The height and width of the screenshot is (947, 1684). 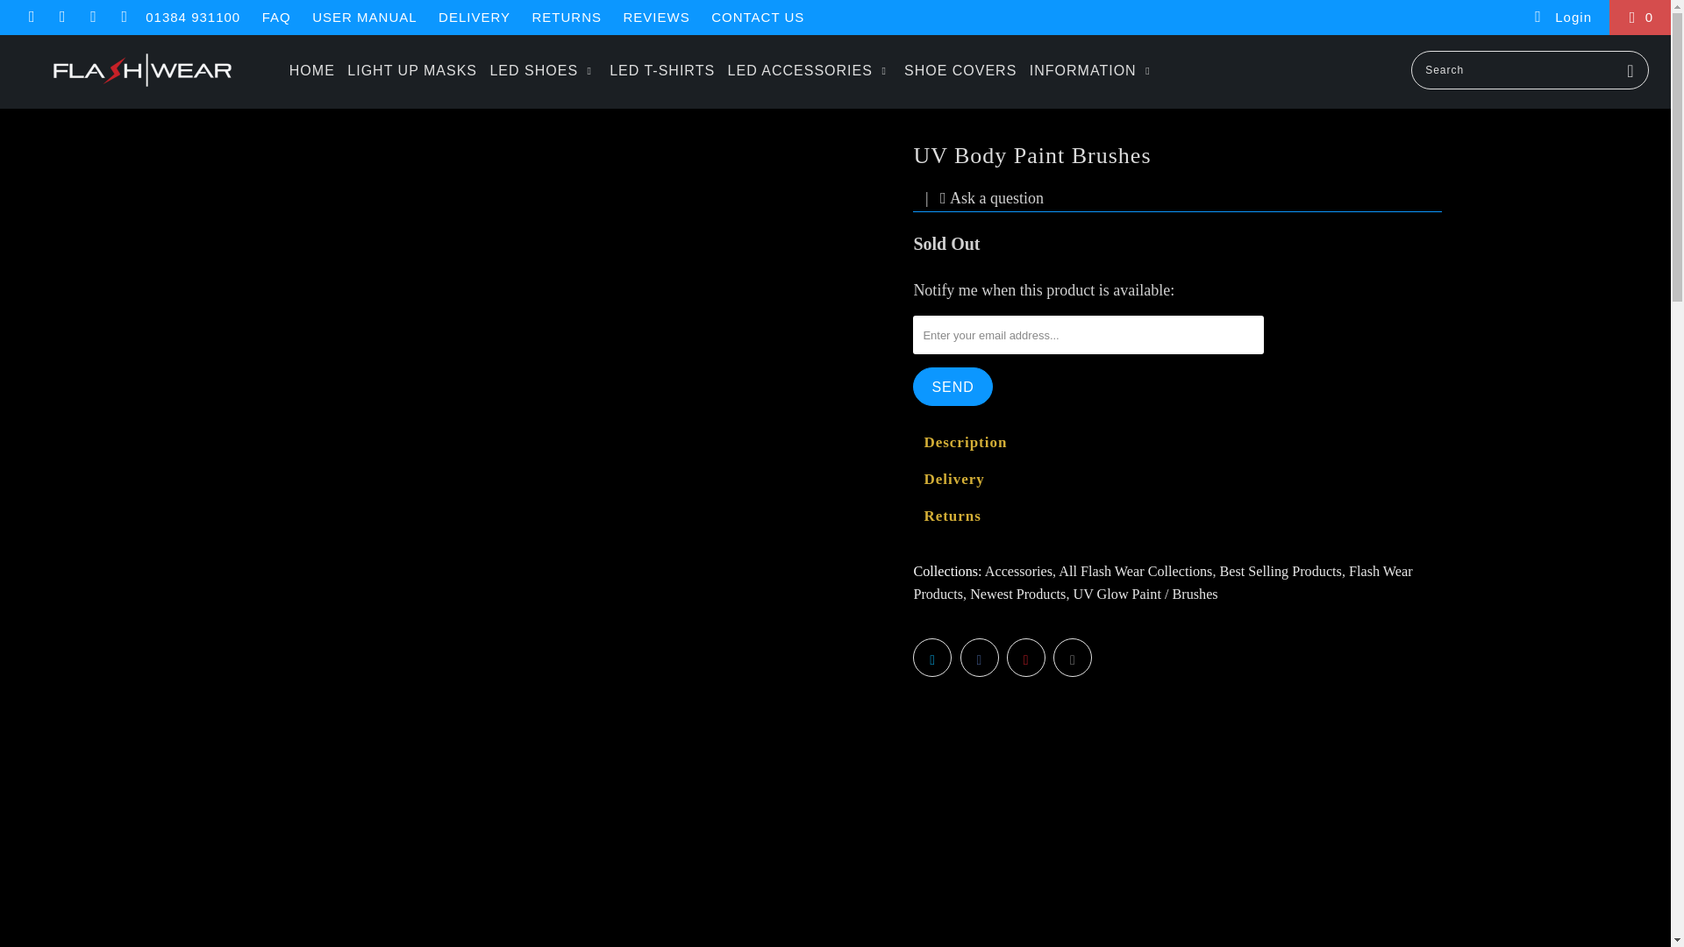 What do you see at coordinates (61, 18) in the screenshot?
I see `Flash Wear on YouTube` at bounding box center [61, 18].